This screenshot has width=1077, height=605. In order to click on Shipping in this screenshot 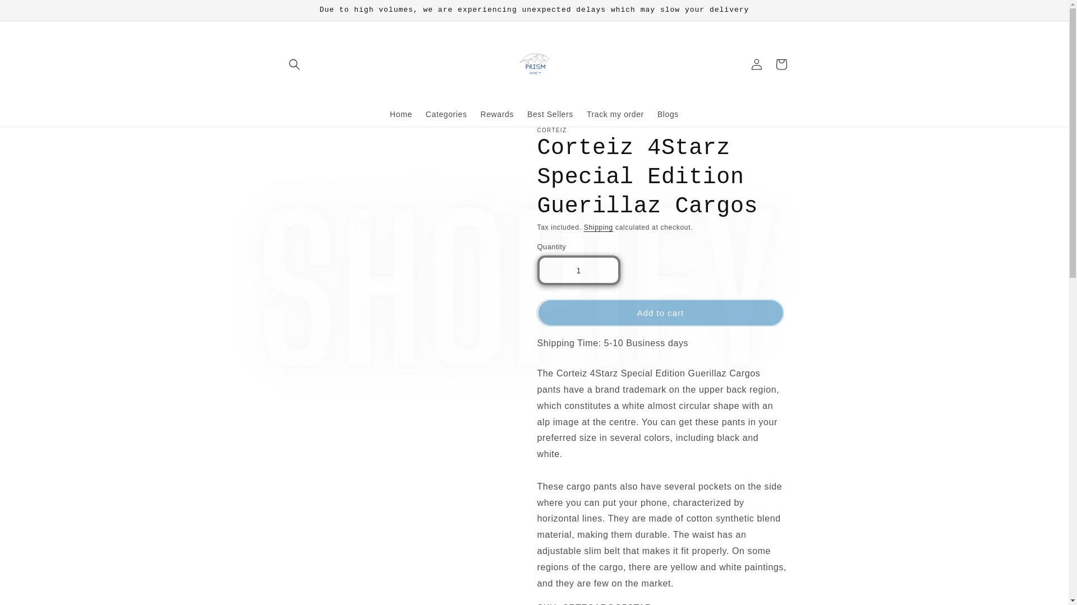, I will do `click(598, 227)`.